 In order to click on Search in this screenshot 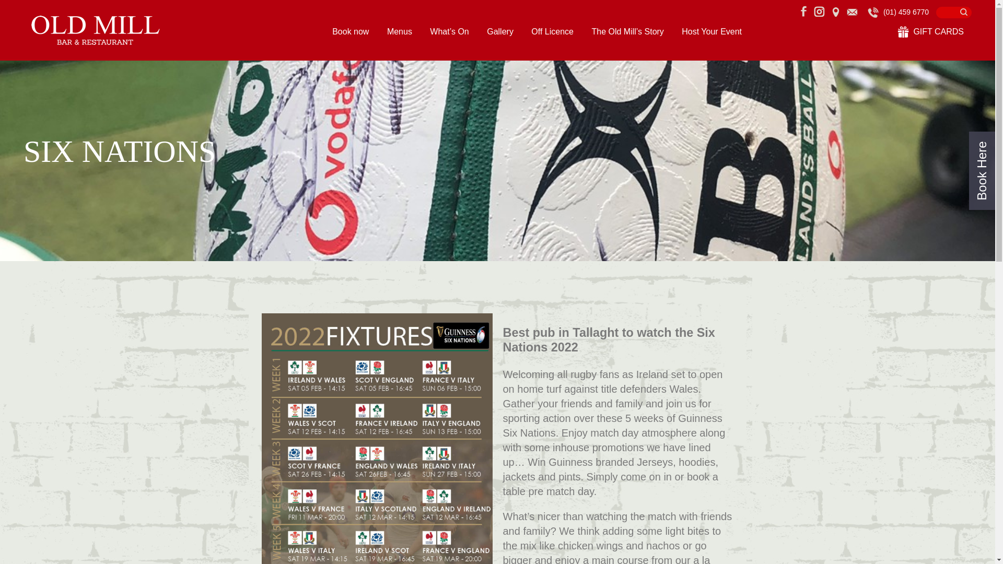, I will do `click(954, 12)`.